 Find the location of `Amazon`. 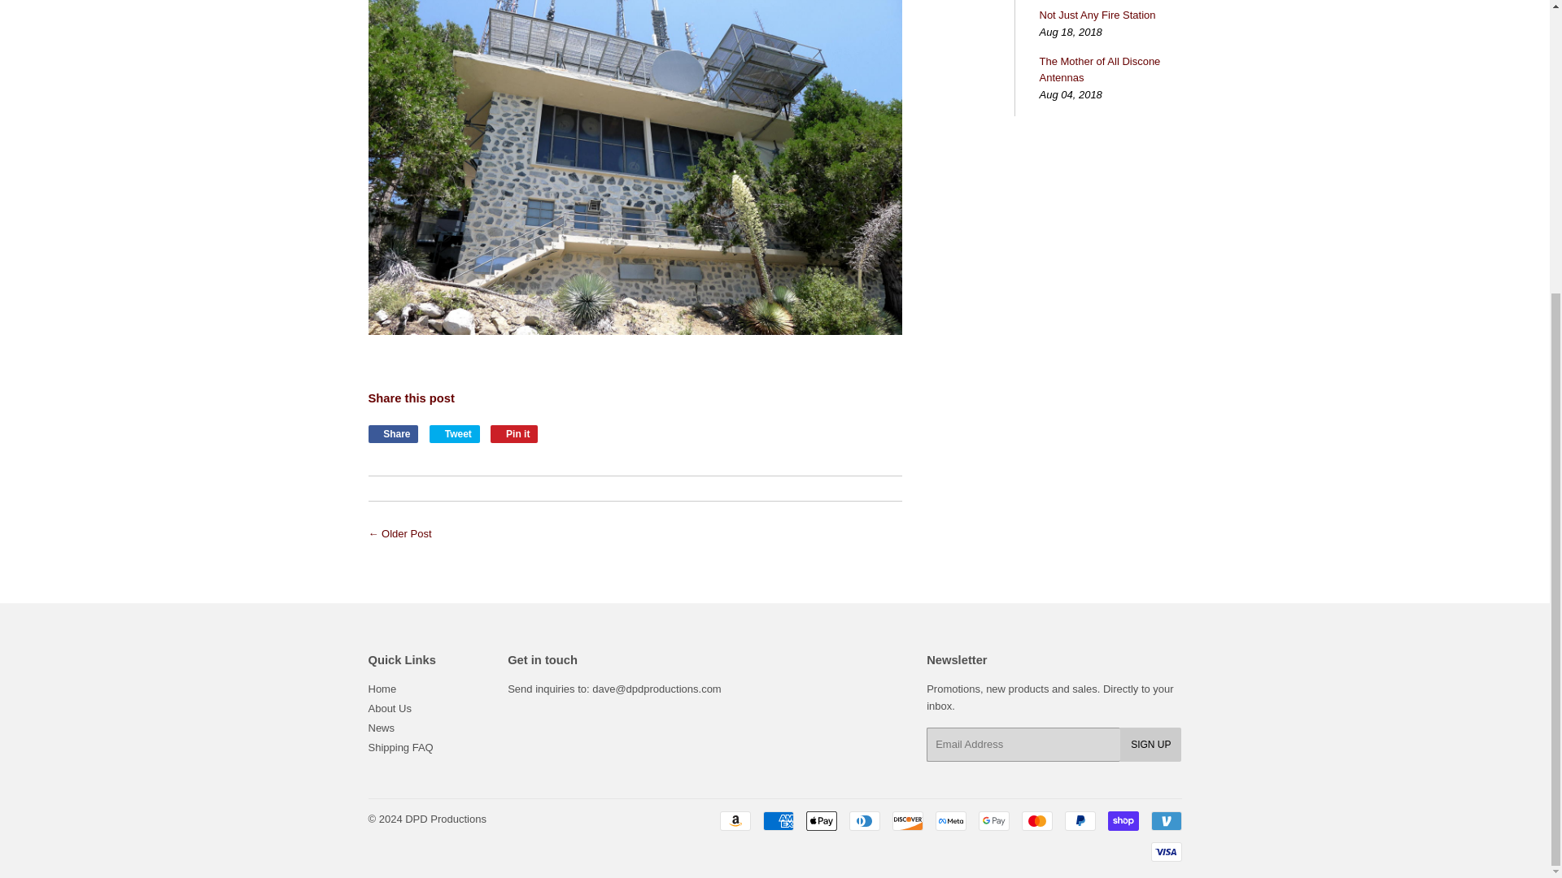

Amazon is located at coordinates (734, 820).